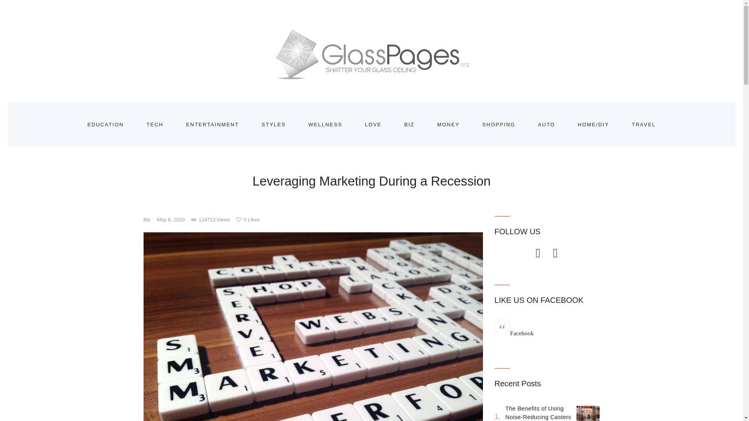 Image resolution: width=749 pixels, height=421 pixels. What do you see at coordinates (644, 125) in the screenshot?
I see `TRAVEL` at bounding box center [644, 125].